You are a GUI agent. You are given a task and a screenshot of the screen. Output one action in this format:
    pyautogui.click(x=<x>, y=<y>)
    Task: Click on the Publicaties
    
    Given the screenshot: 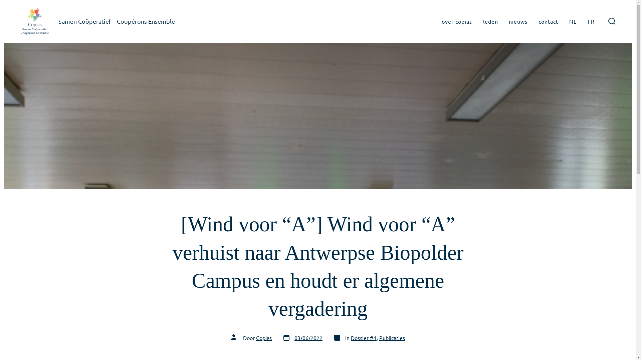 What is the action you would take?
    pyautogui.click(x=392, y=338)
    